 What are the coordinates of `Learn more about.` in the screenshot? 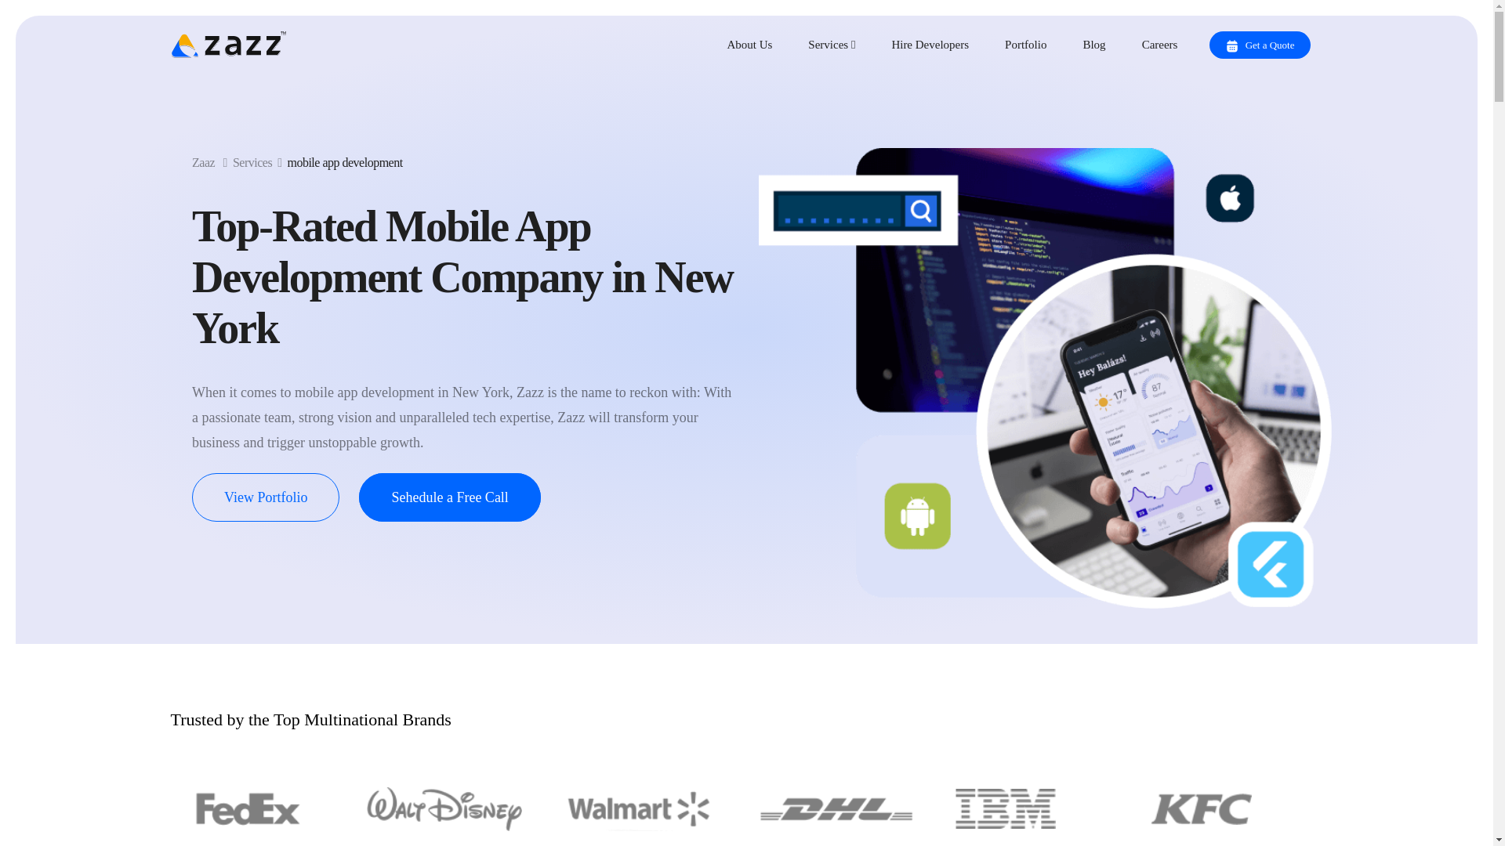 It's located at (1285, 75).